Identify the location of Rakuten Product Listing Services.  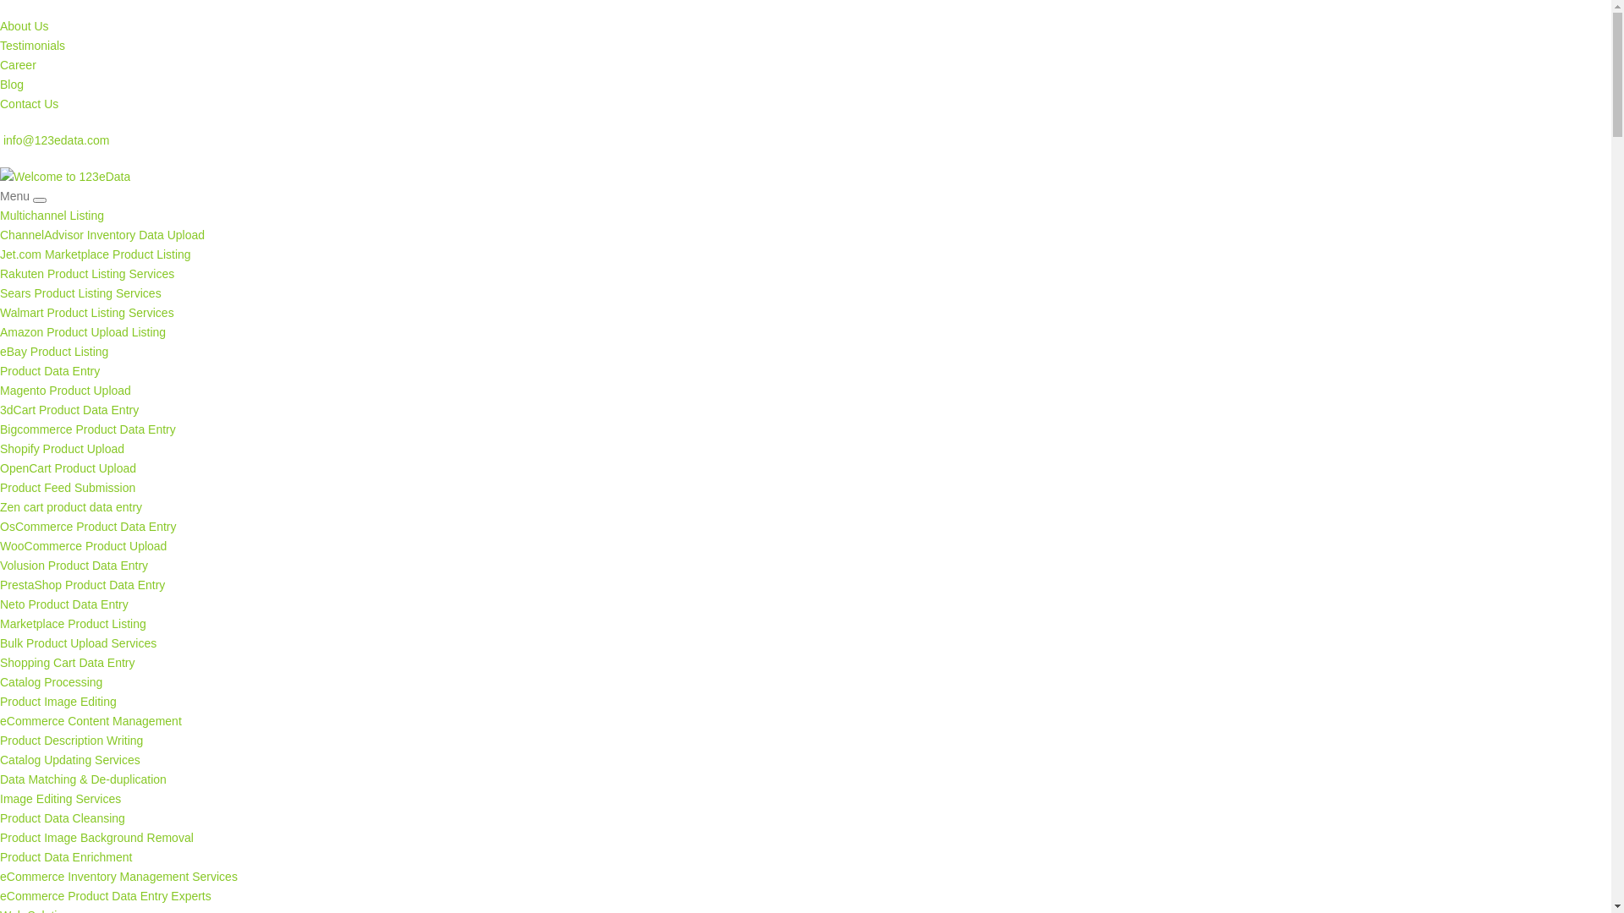
(87, 274).